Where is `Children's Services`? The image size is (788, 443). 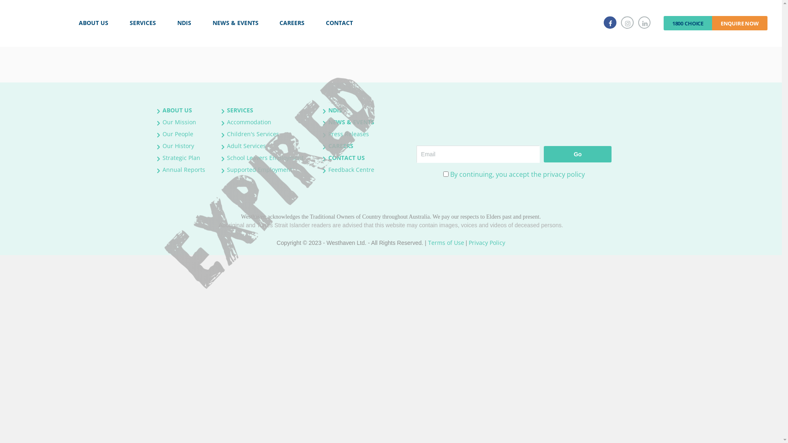 Children's Services is located at coordinates (253, 134).